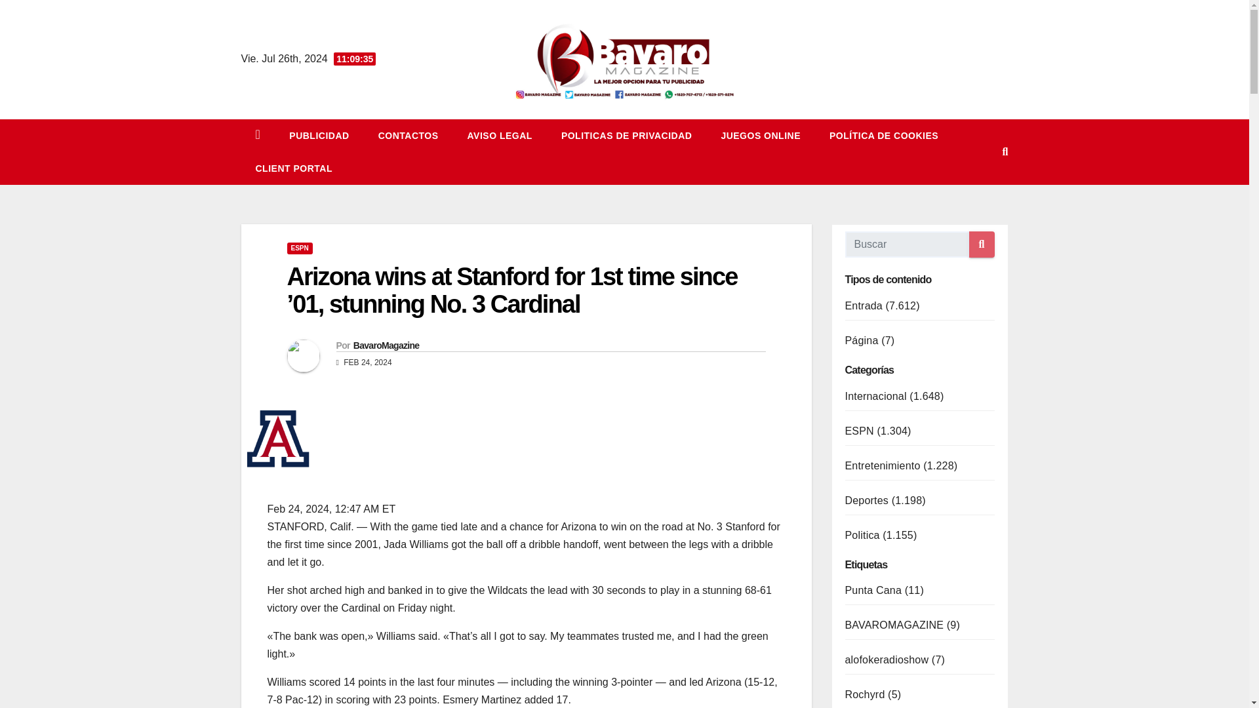 The height and width of the screenshot is (708, 1259). What do you see at coordinates (319, 136) in the screenshot?
I see `PUBLICIDAD` at bounding box center [319, 136].